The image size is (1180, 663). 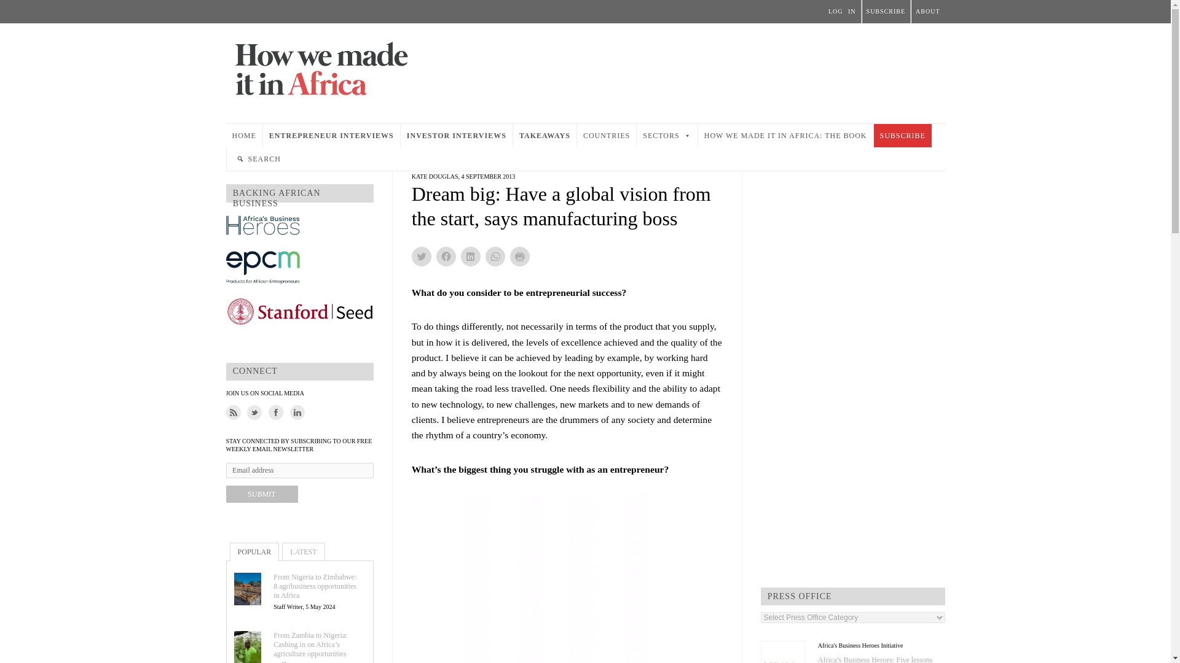 What do you see at coordinates (495, 257) in the screenshot?
I see `Click to share on WhatsApp` at bounding box center [495, 257].